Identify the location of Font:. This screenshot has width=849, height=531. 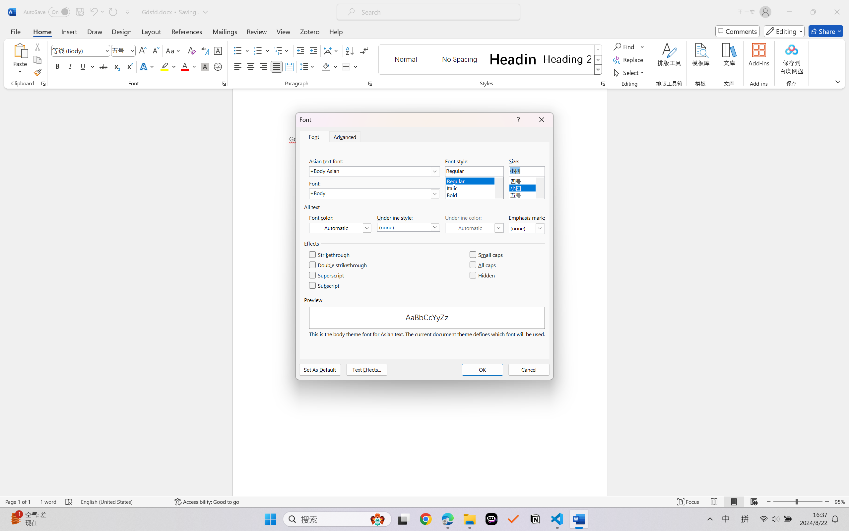
(374, 194).